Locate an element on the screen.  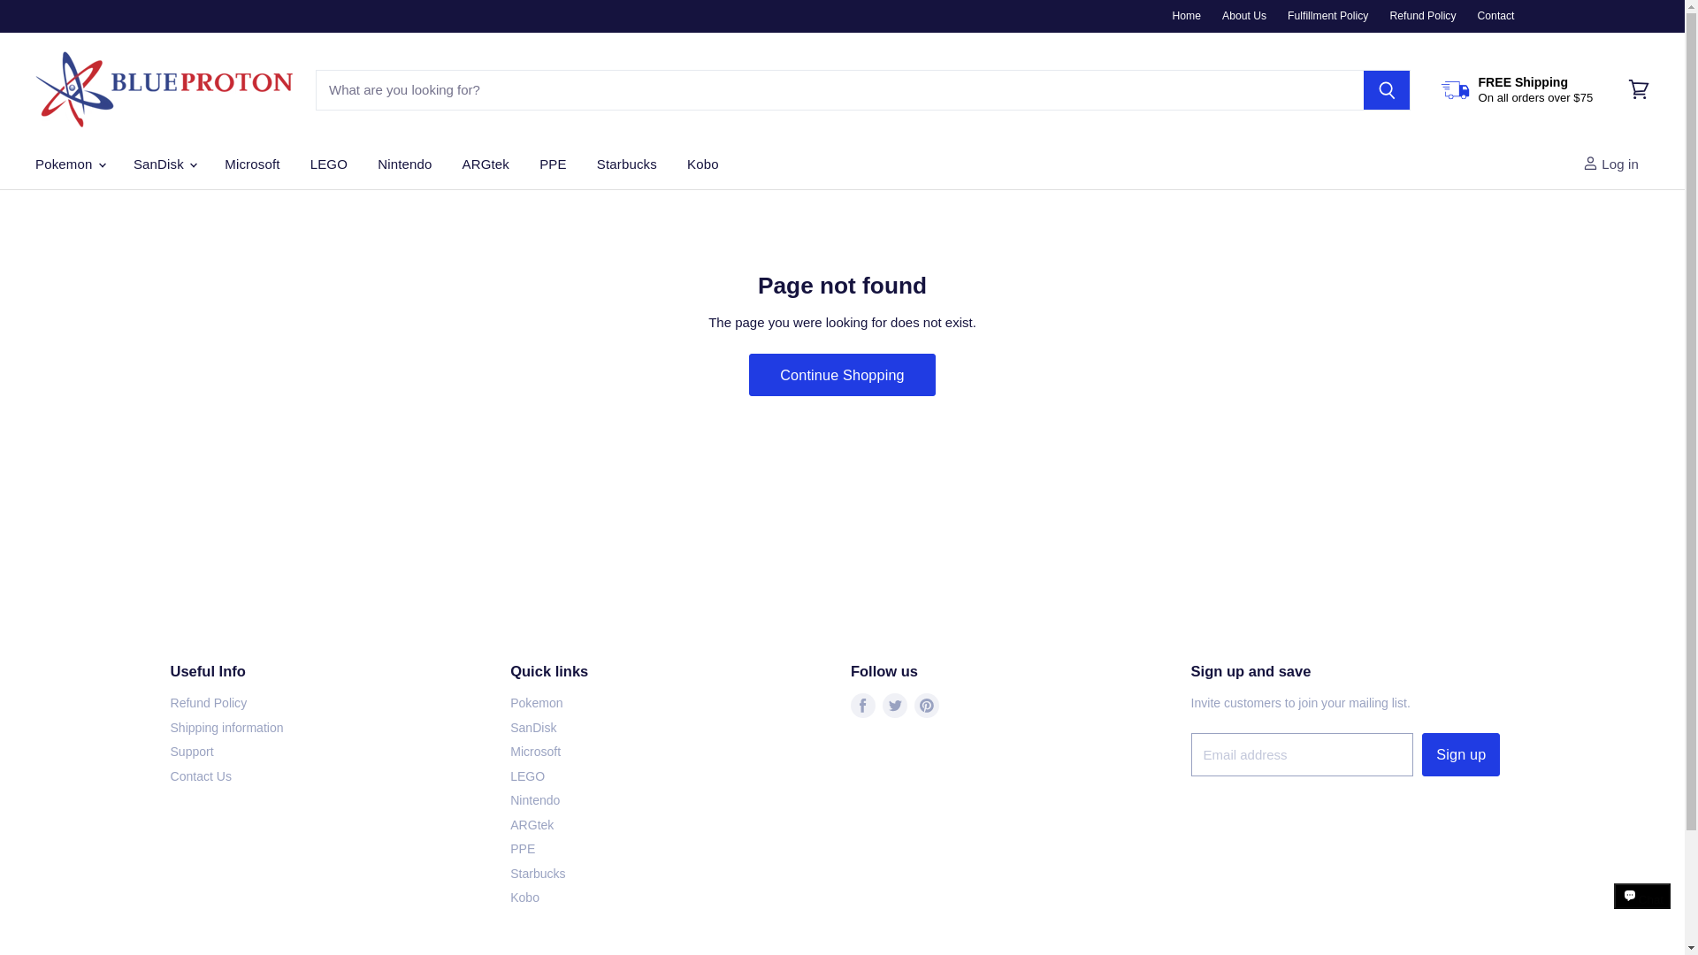
SanDisk is located at coordinates (164, 164).